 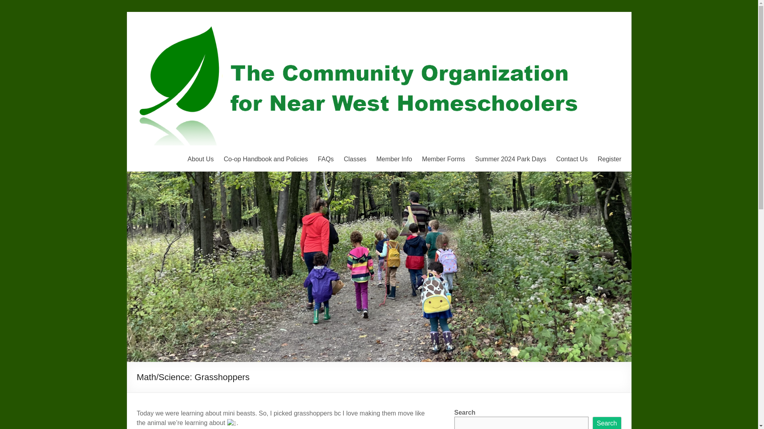 What do you see at coordinates (185, 66) in the screenshot?
I see `Community Organization for Near West Homeschoolers` at bounding box center [185, 66].